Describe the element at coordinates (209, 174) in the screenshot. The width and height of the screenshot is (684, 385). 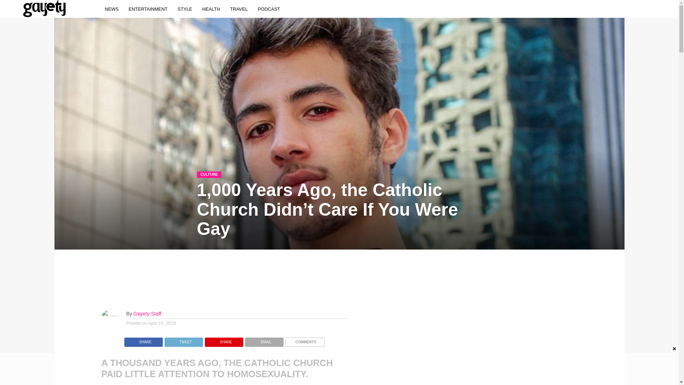
I see `CULTURE` at that location.